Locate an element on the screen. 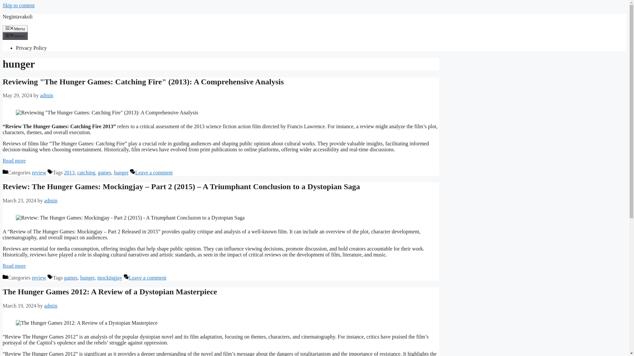  Leave a comment is located at coordinates (154, 173).